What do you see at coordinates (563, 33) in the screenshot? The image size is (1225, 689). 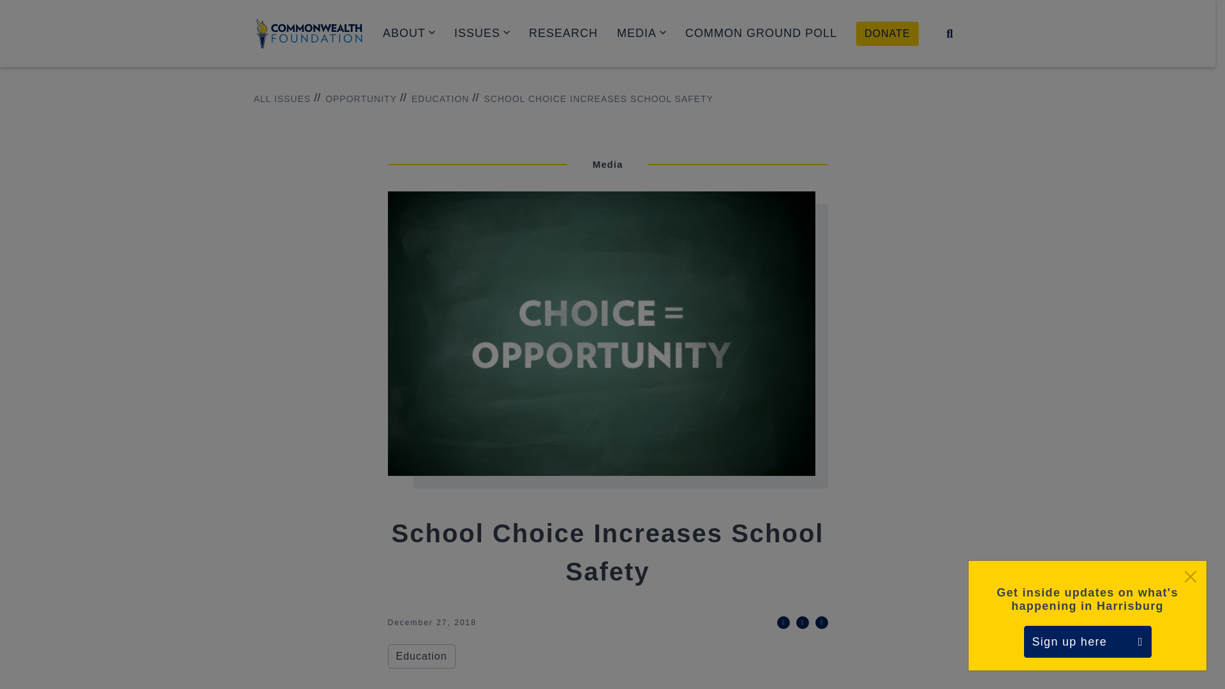 I see `RESEARCH` at bounding box center [563, 33].